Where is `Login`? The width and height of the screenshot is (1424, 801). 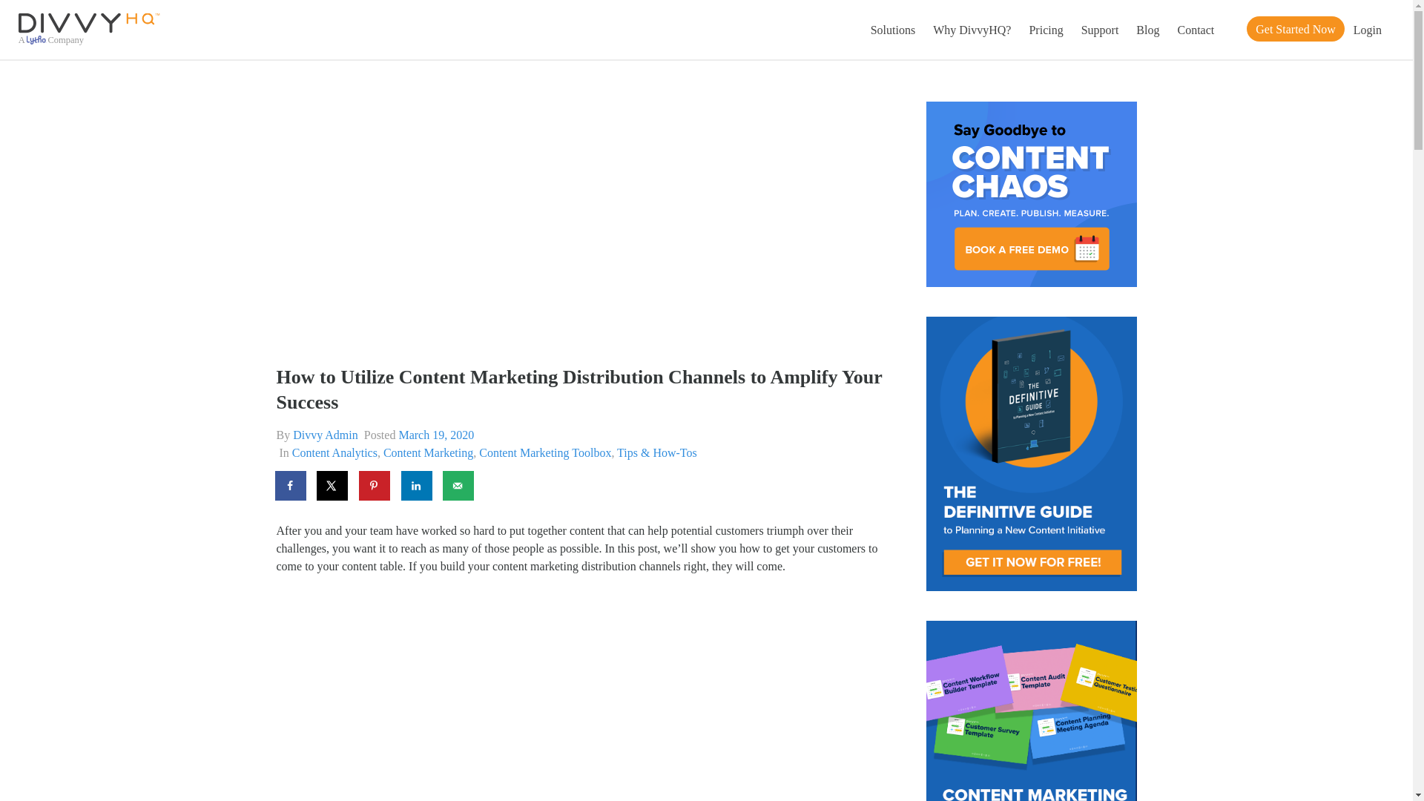 Login is located at coordinates (1368, 30).